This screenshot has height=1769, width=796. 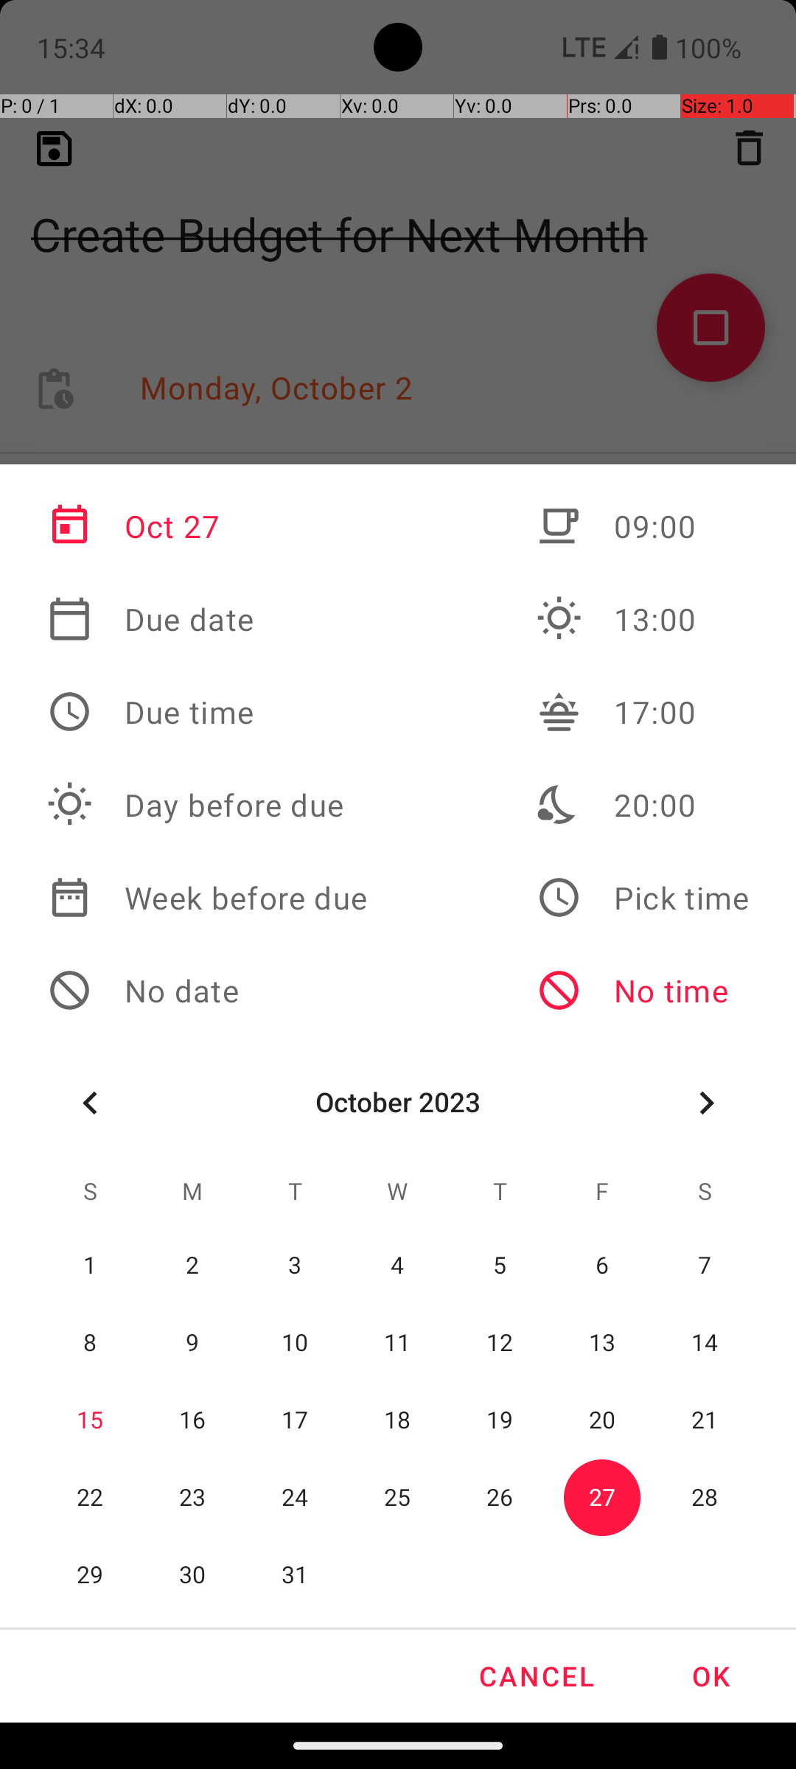 What do you see at coordinates (207, 898) in the screenshot?
I see `Week before due` at bounding box center [207, 898].